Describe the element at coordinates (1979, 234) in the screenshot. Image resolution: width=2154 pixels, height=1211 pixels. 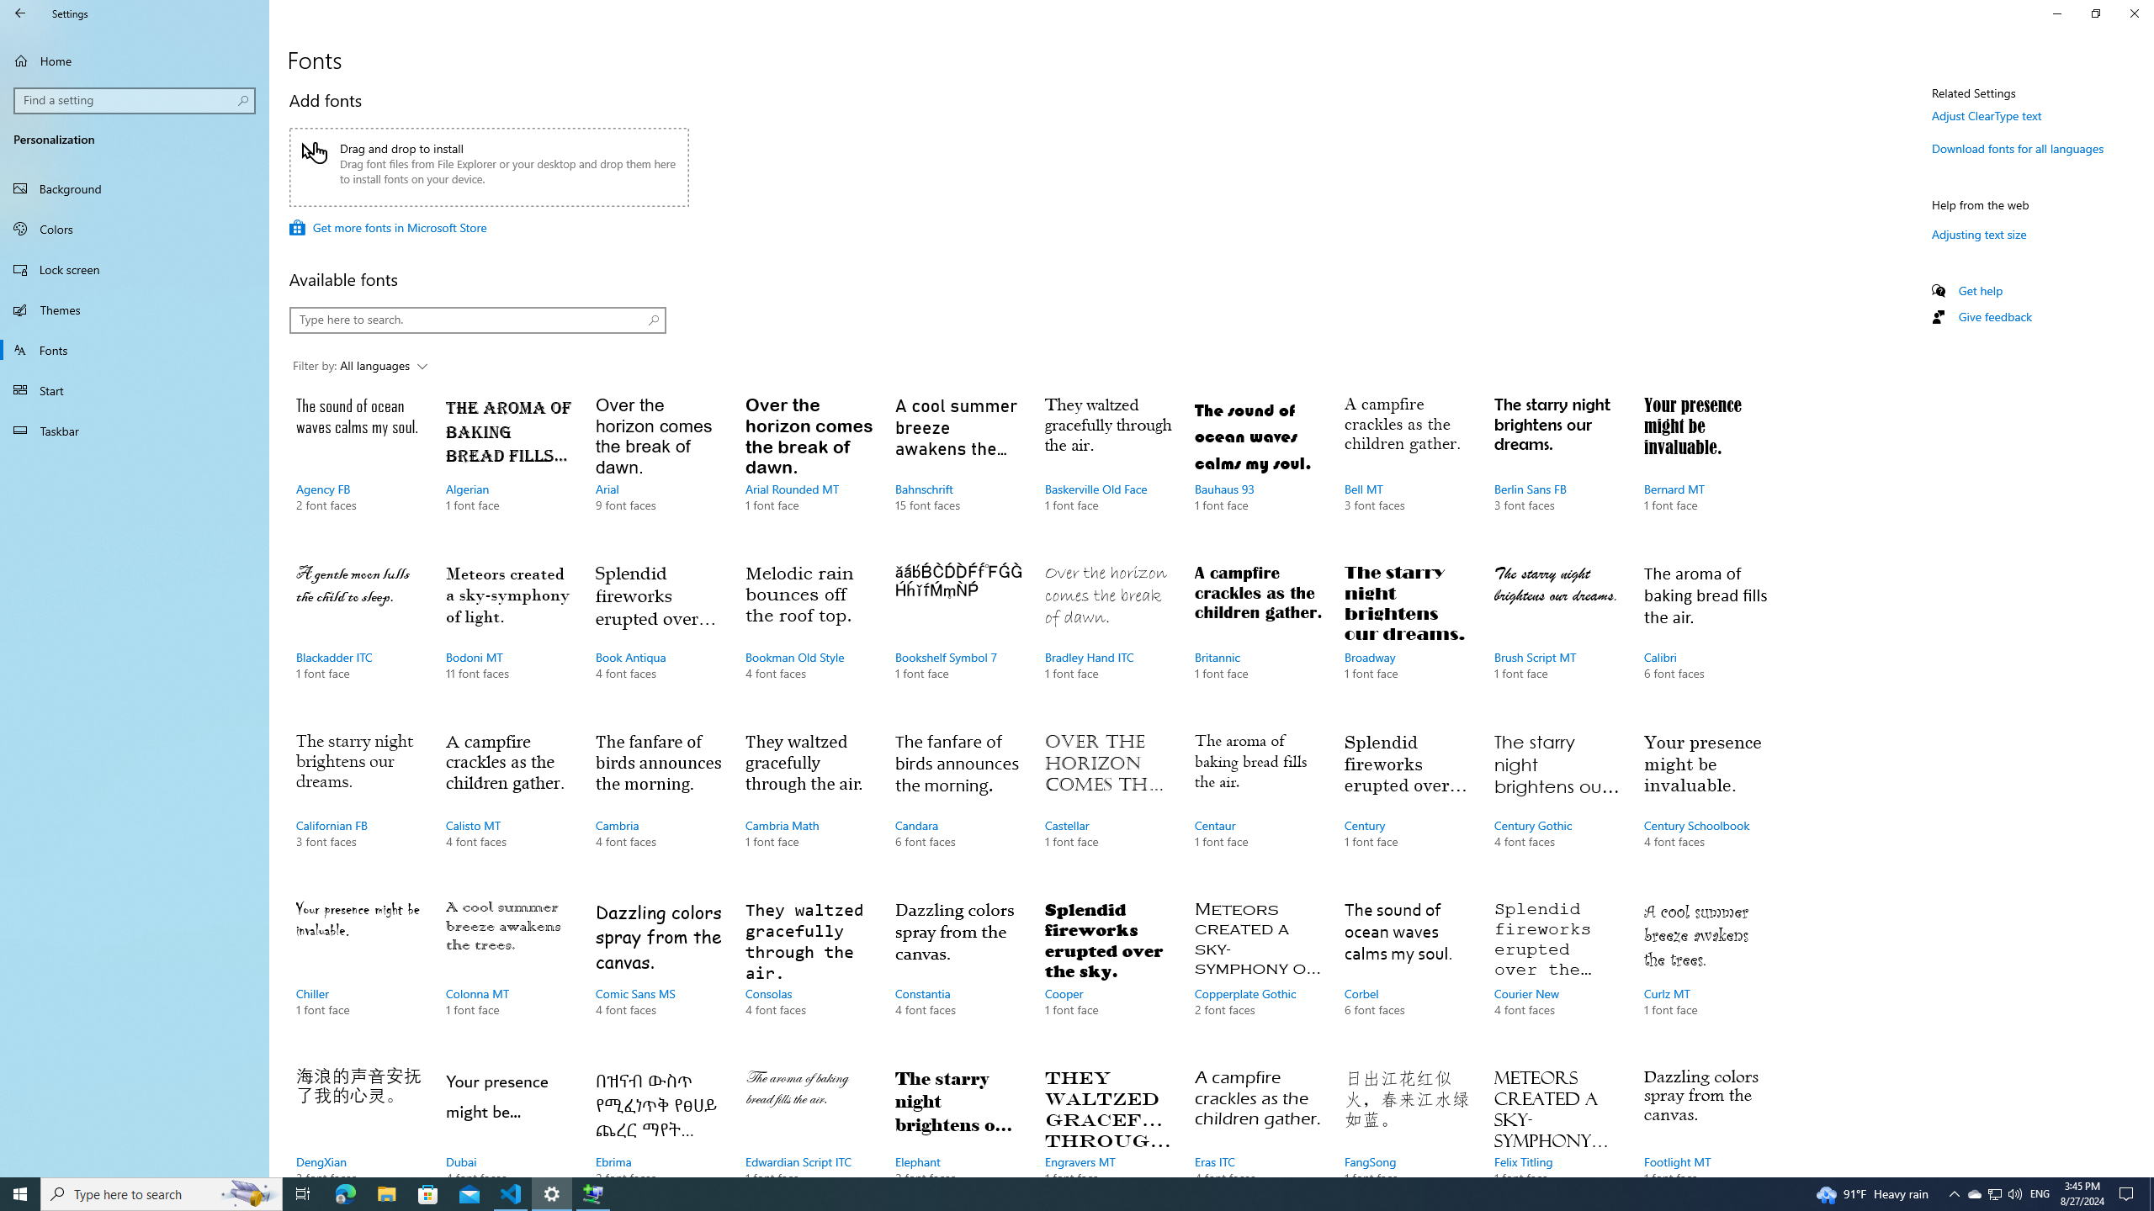
I see `Adjusting text size` at that location.